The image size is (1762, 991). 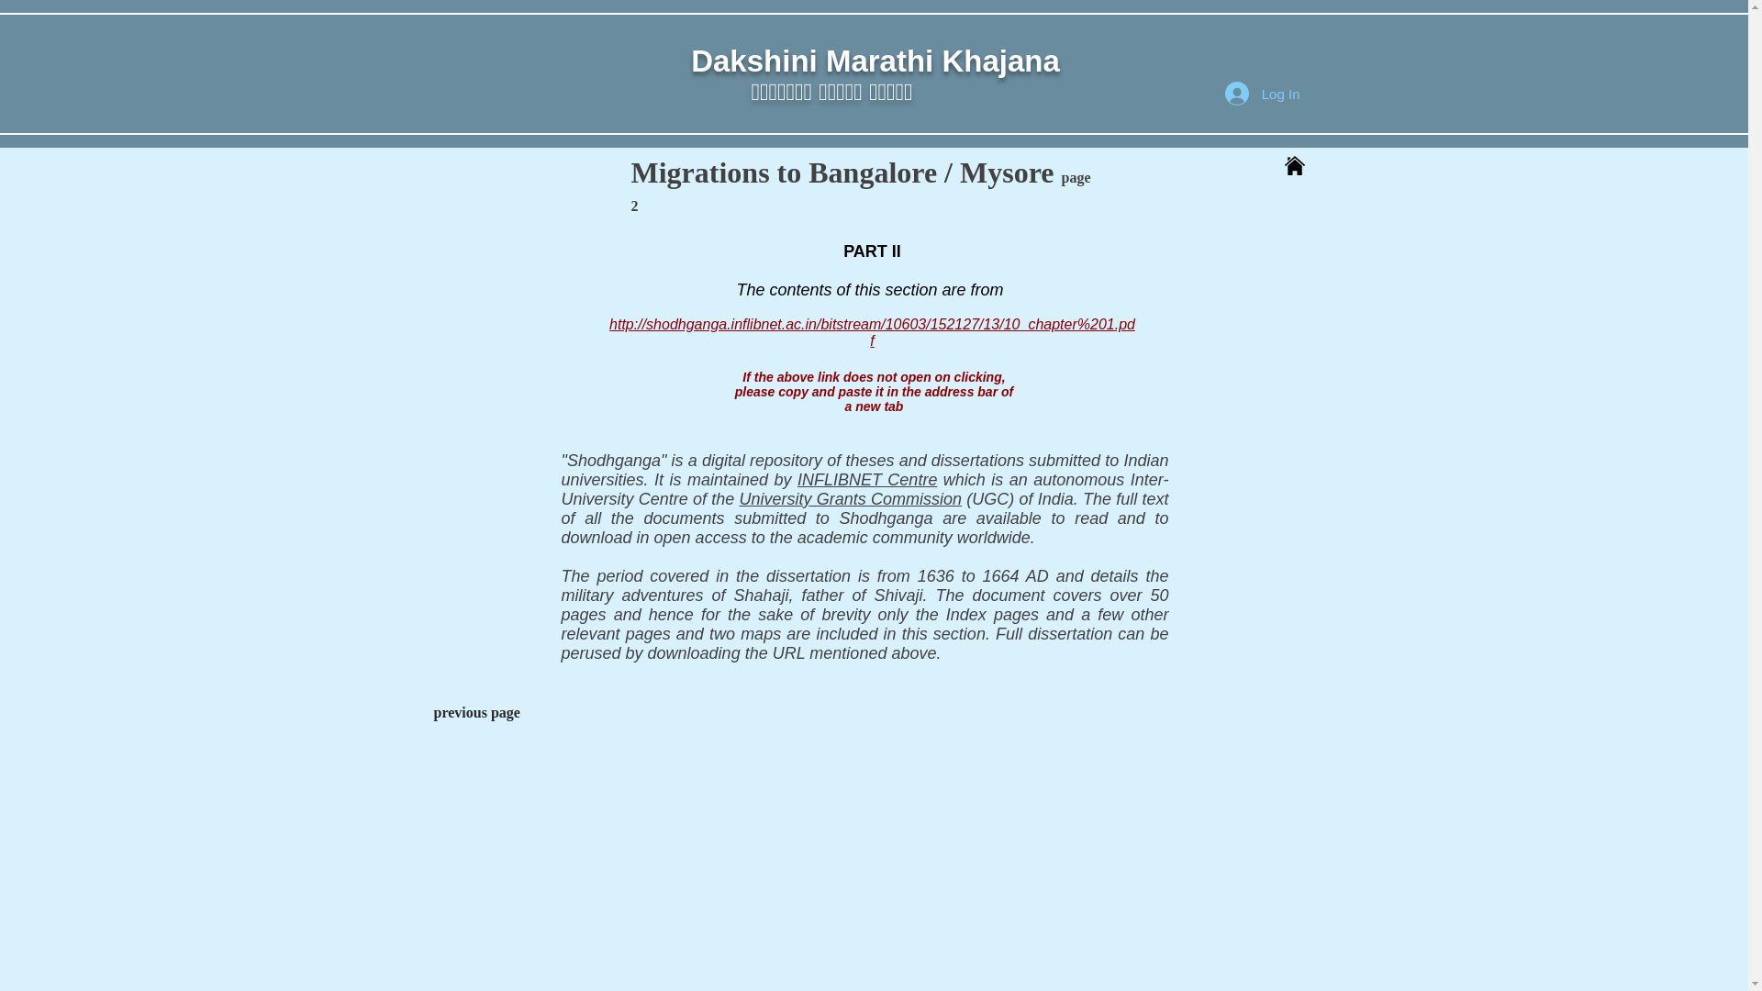 What do you see at coordinates (476, 712) in the screenshot?
I see `previous page` at bounding box center [476, 712].